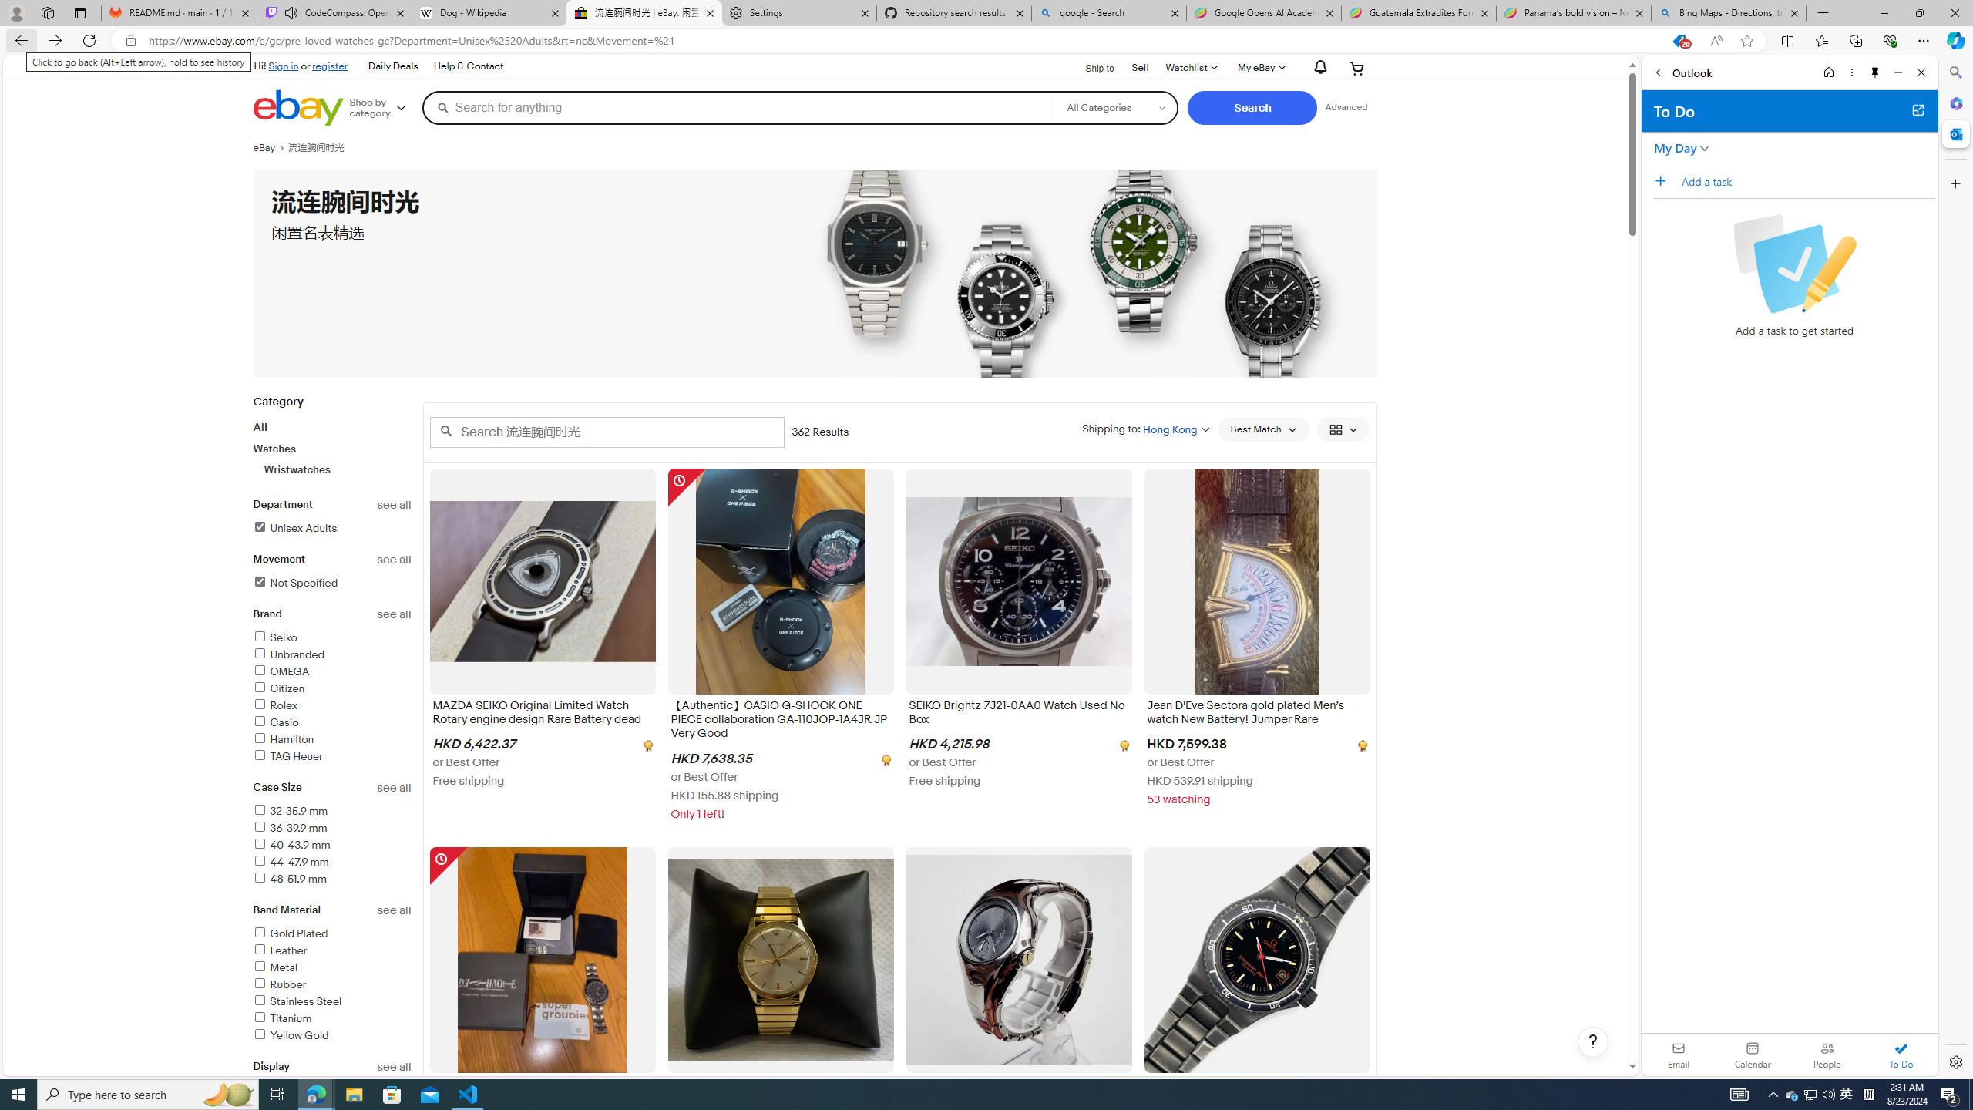 The height and width of the screenshot is (1110, 1973). Describe the element at coordinates (332, 526) in the screenshot. I see `Departmentsee allUnisex AdultsFilter Applied` at that location.